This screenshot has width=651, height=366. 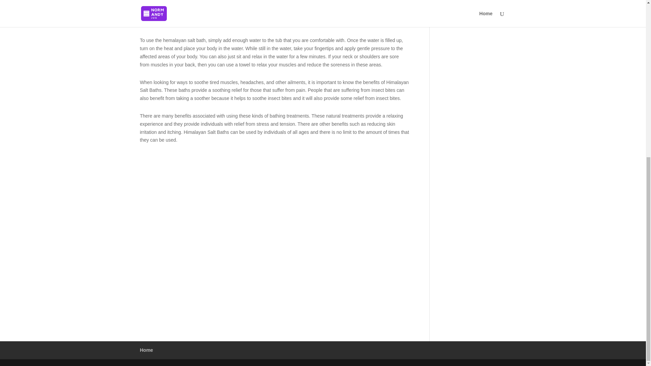 What do you see at coordinates (146, 350) in the screenshot?
I see `Home` at bounding box center [146, 350].